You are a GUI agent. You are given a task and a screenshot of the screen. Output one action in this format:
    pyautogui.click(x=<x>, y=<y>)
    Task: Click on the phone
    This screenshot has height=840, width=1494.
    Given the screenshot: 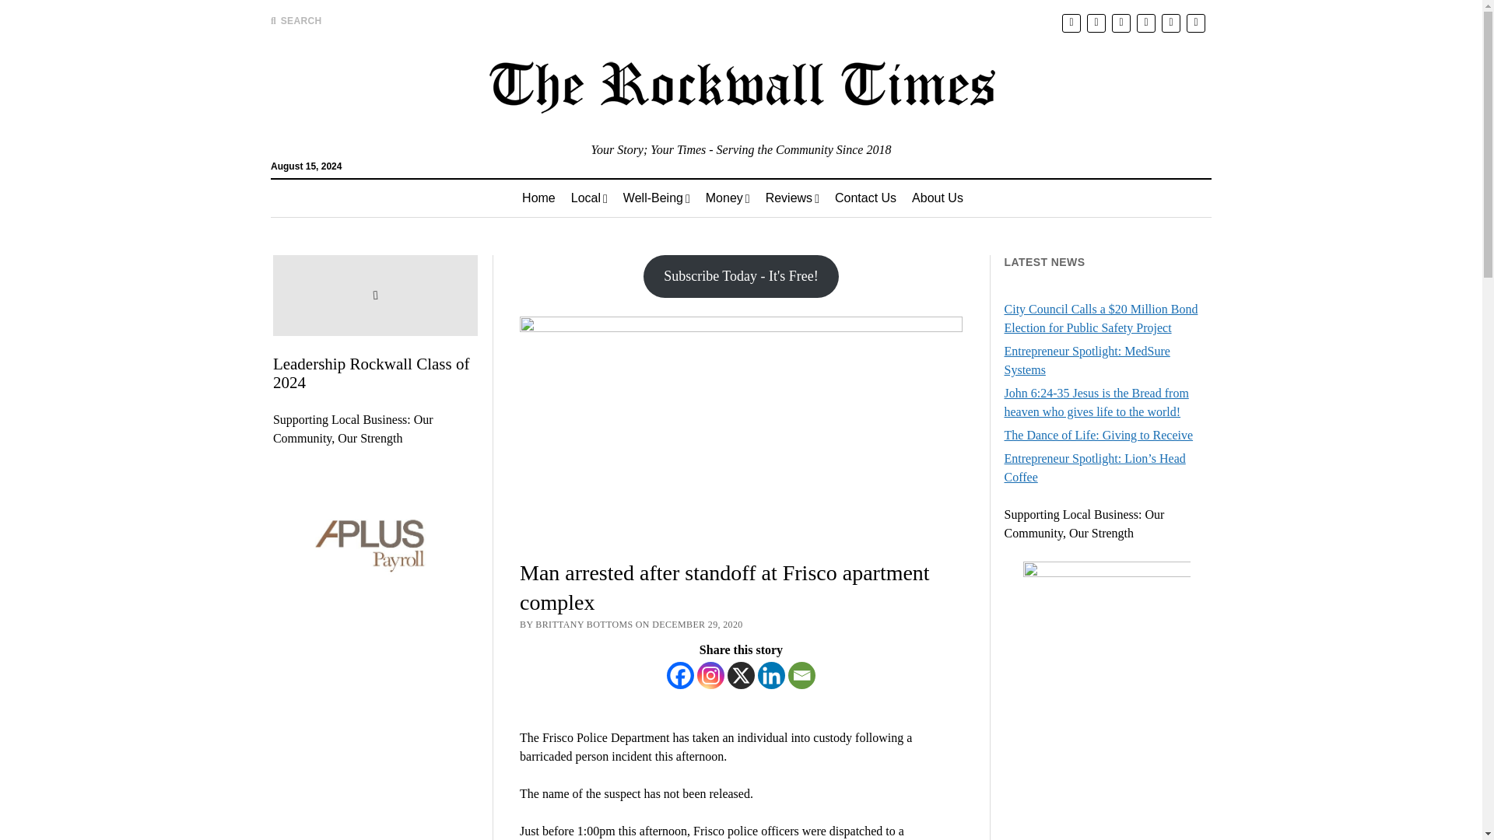 What is the action you would take?
    pyautogui.click(x=1195, y=23)
    